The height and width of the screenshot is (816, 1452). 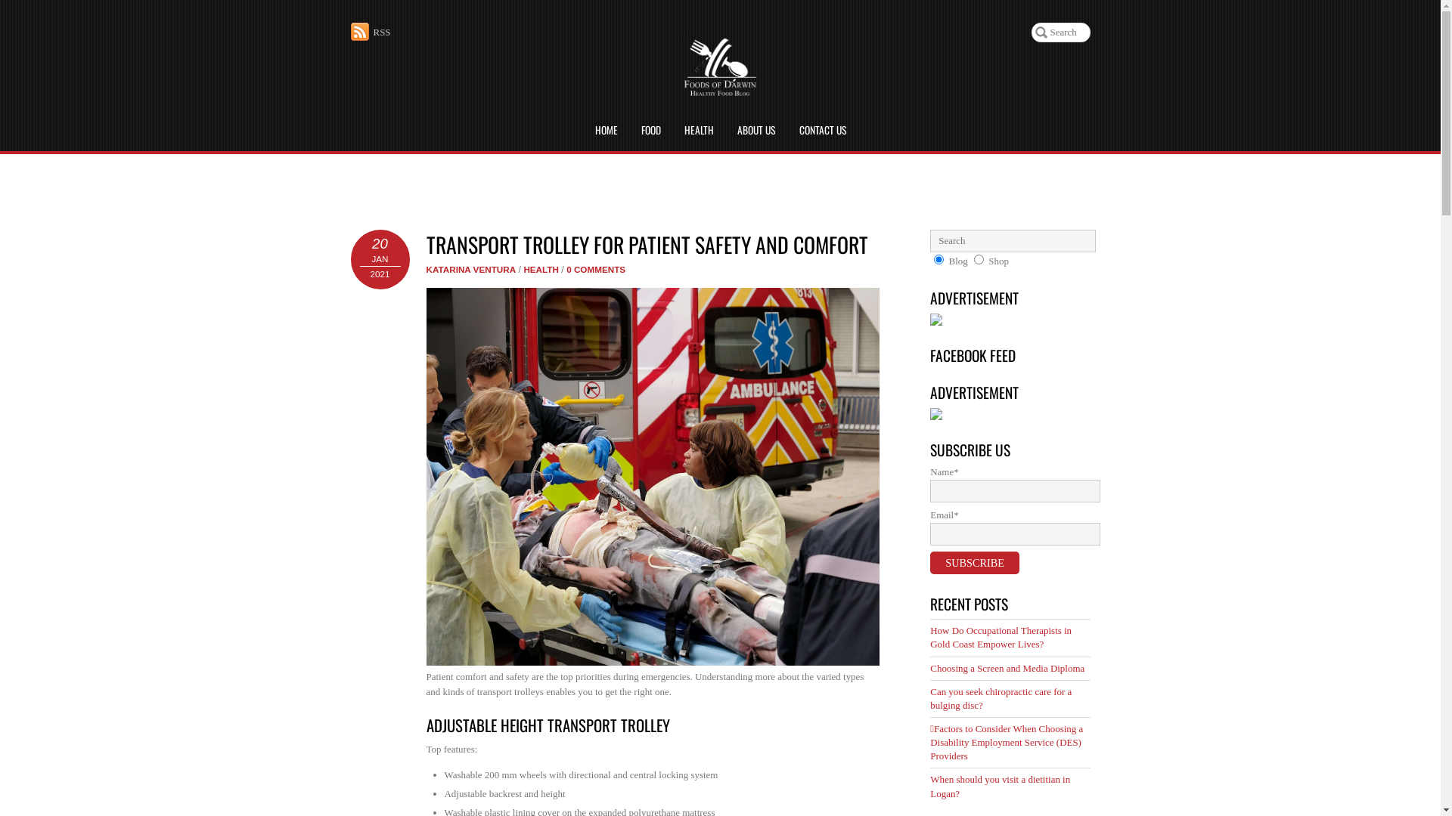 I want to click on When should you visit a dietitian in Logan?, so click(x=1000, y=786).